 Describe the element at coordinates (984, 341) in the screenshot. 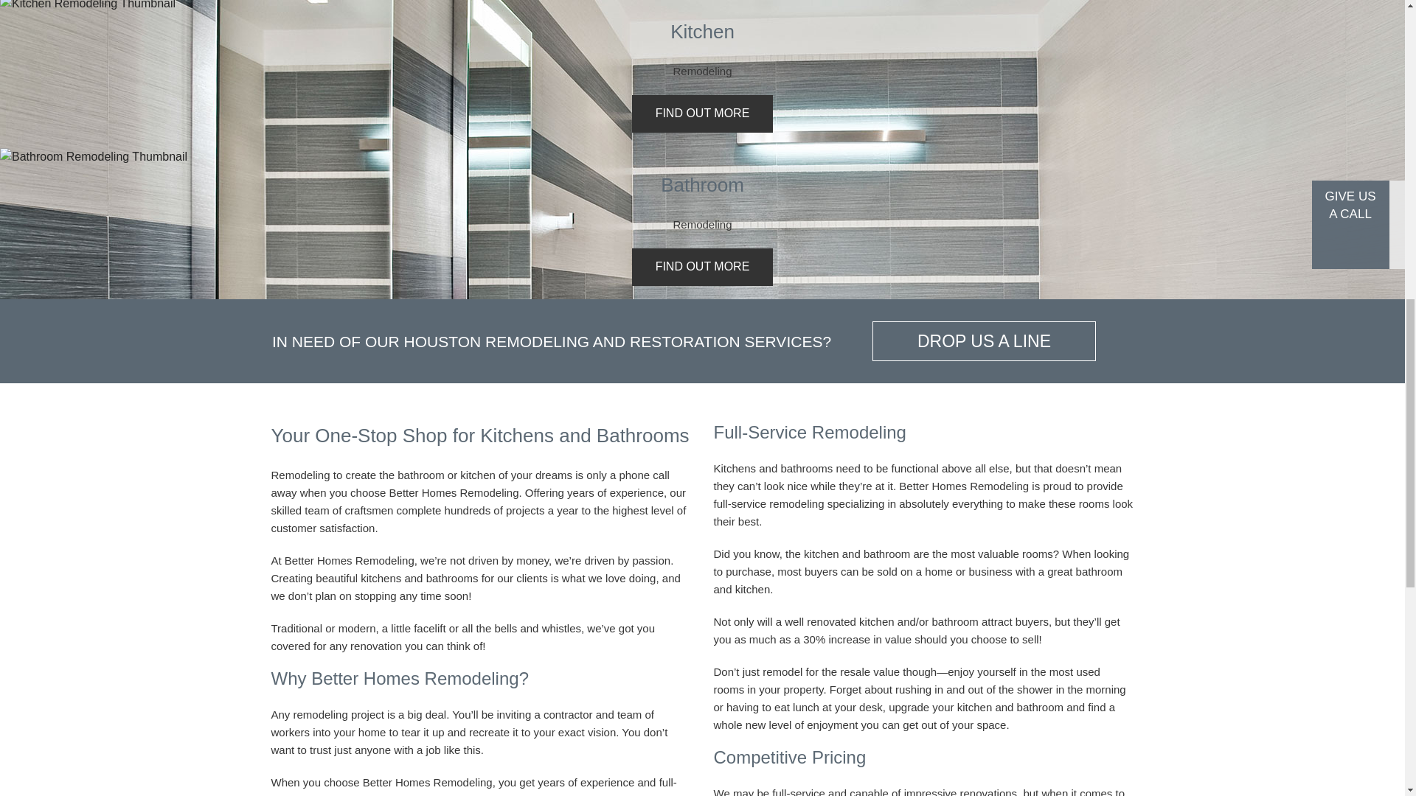

I see `DROP US A LINE` at that location.